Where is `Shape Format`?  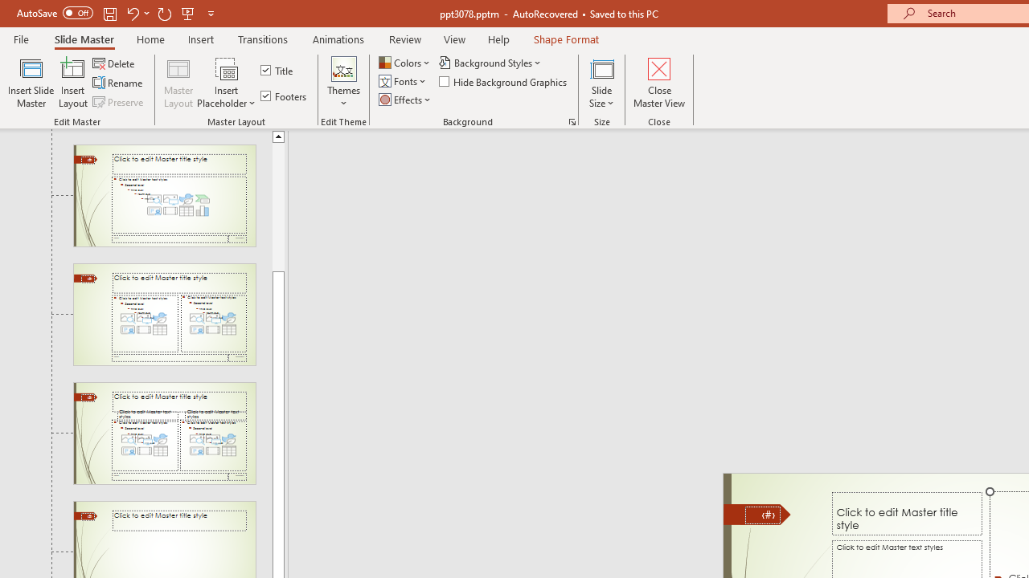
Shape Format is located at coordinates (566, 39).